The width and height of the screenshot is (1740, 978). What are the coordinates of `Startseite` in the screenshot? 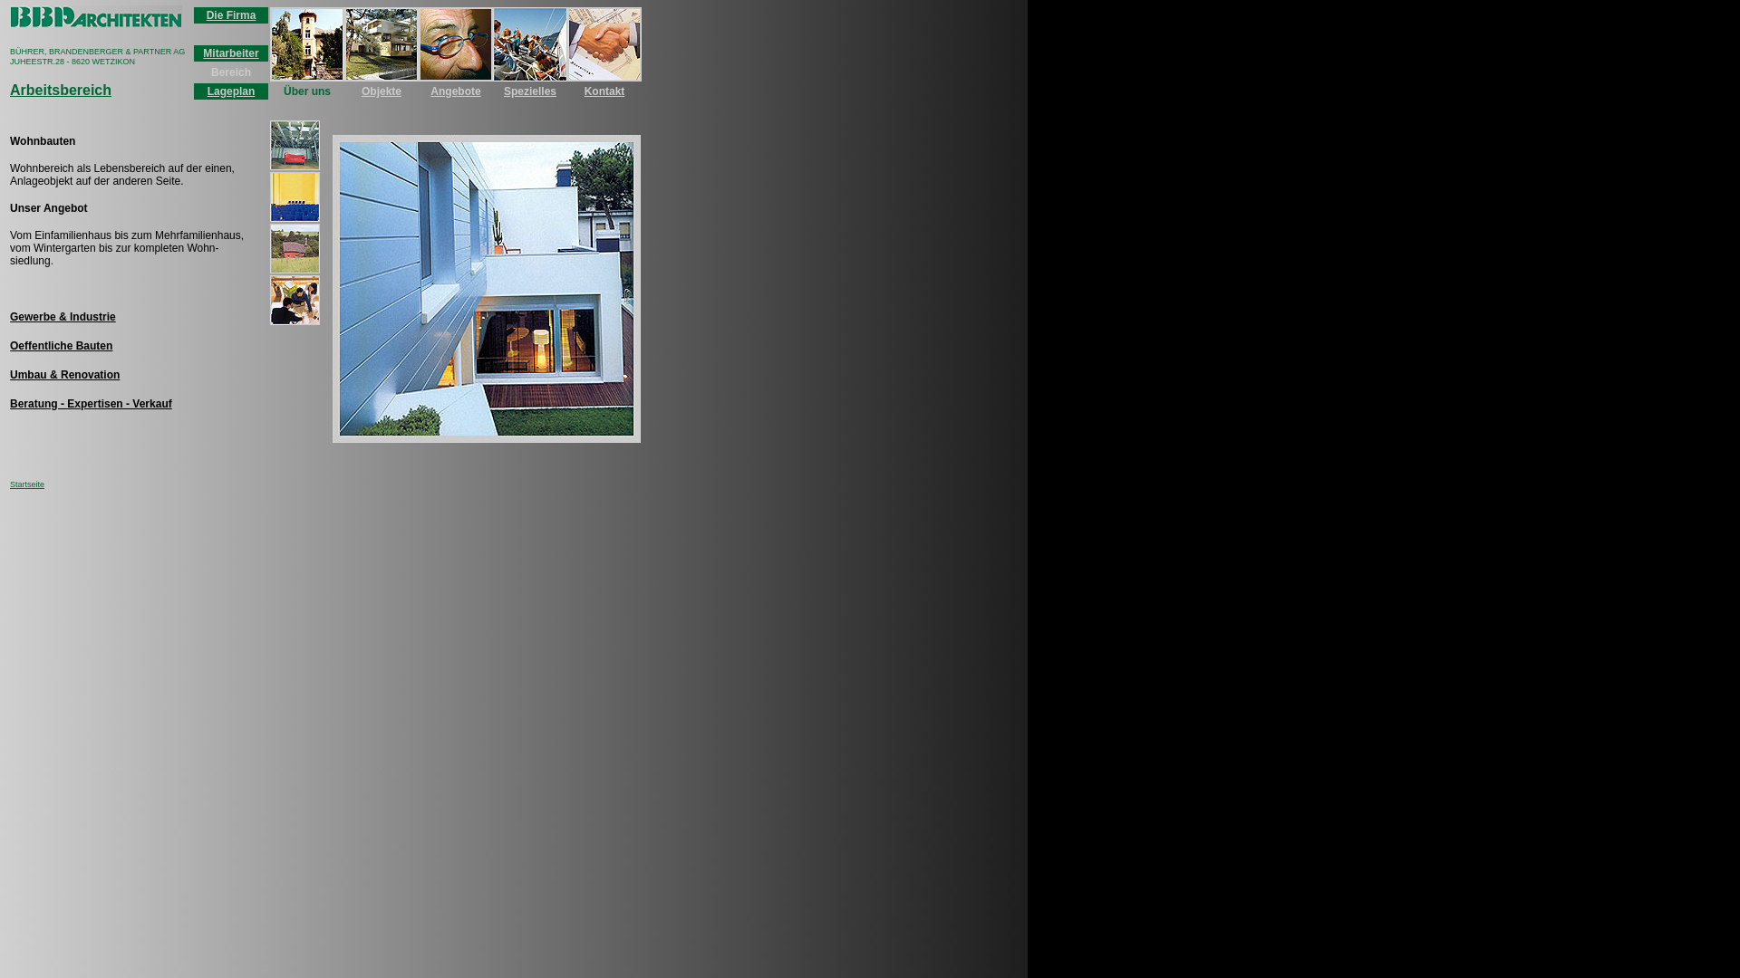 It's located at (27, 484).